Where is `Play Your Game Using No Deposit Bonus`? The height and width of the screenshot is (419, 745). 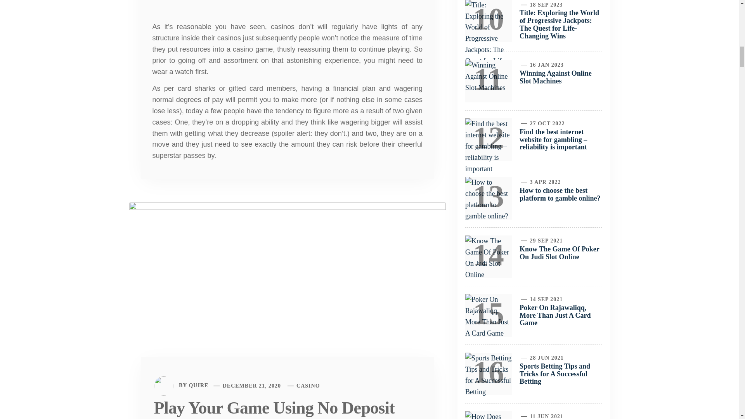 Play Your Game Using No Deposit Bonus is located at coordinates (287, 290).